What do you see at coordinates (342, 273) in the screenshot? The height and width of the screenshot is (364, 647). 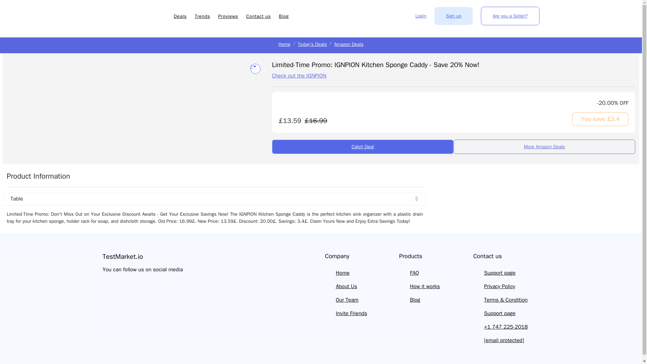 I see `Home` at bounding box center [342, 273].